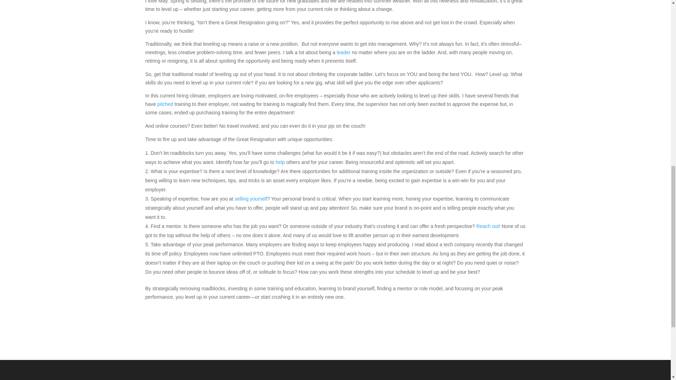  Describe the element at coordinates (487, 226) in the screenshot. I see `Reach out` at that location.